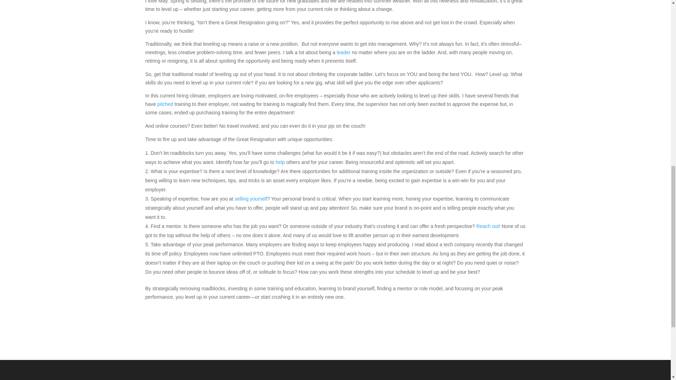  Describe the element at coordinates (487, 226) in the screenshot. I see `Reach out` at that location.